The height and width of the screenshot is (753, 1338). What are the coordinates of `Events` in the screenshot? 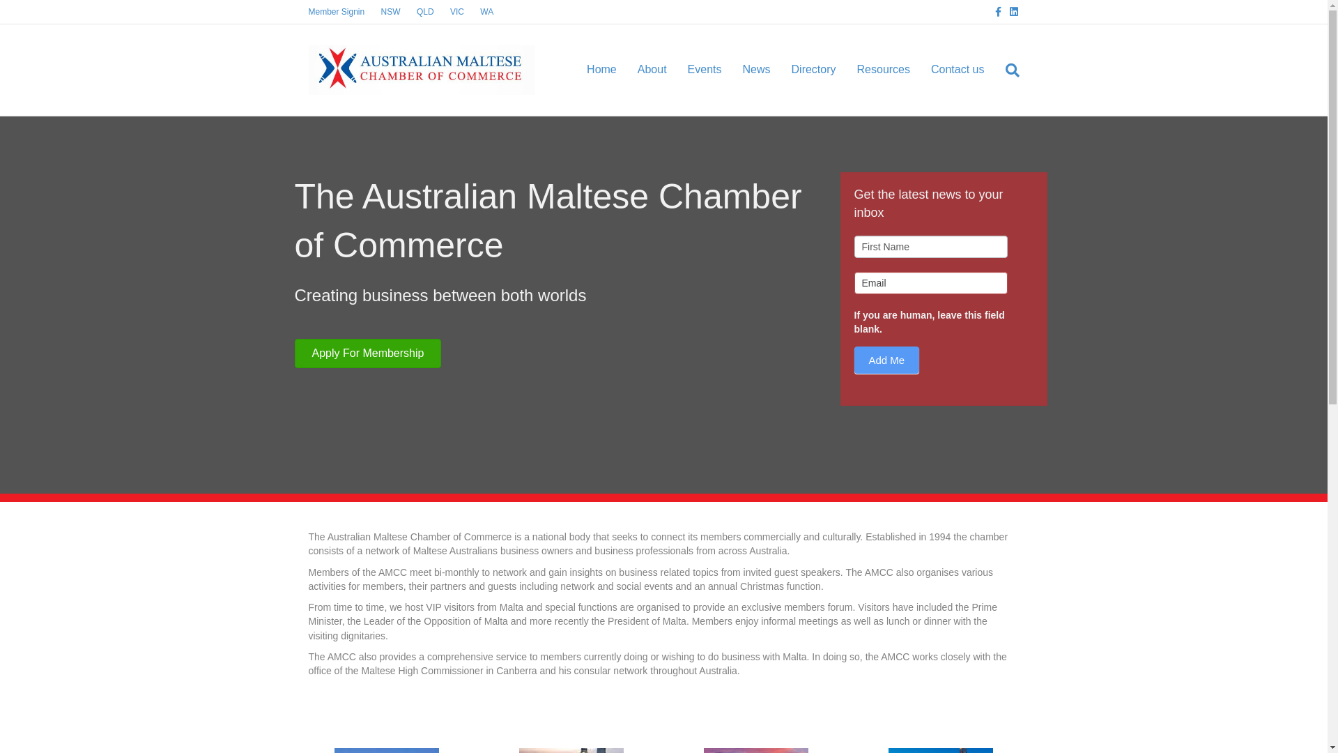 It's located at (705, 70).